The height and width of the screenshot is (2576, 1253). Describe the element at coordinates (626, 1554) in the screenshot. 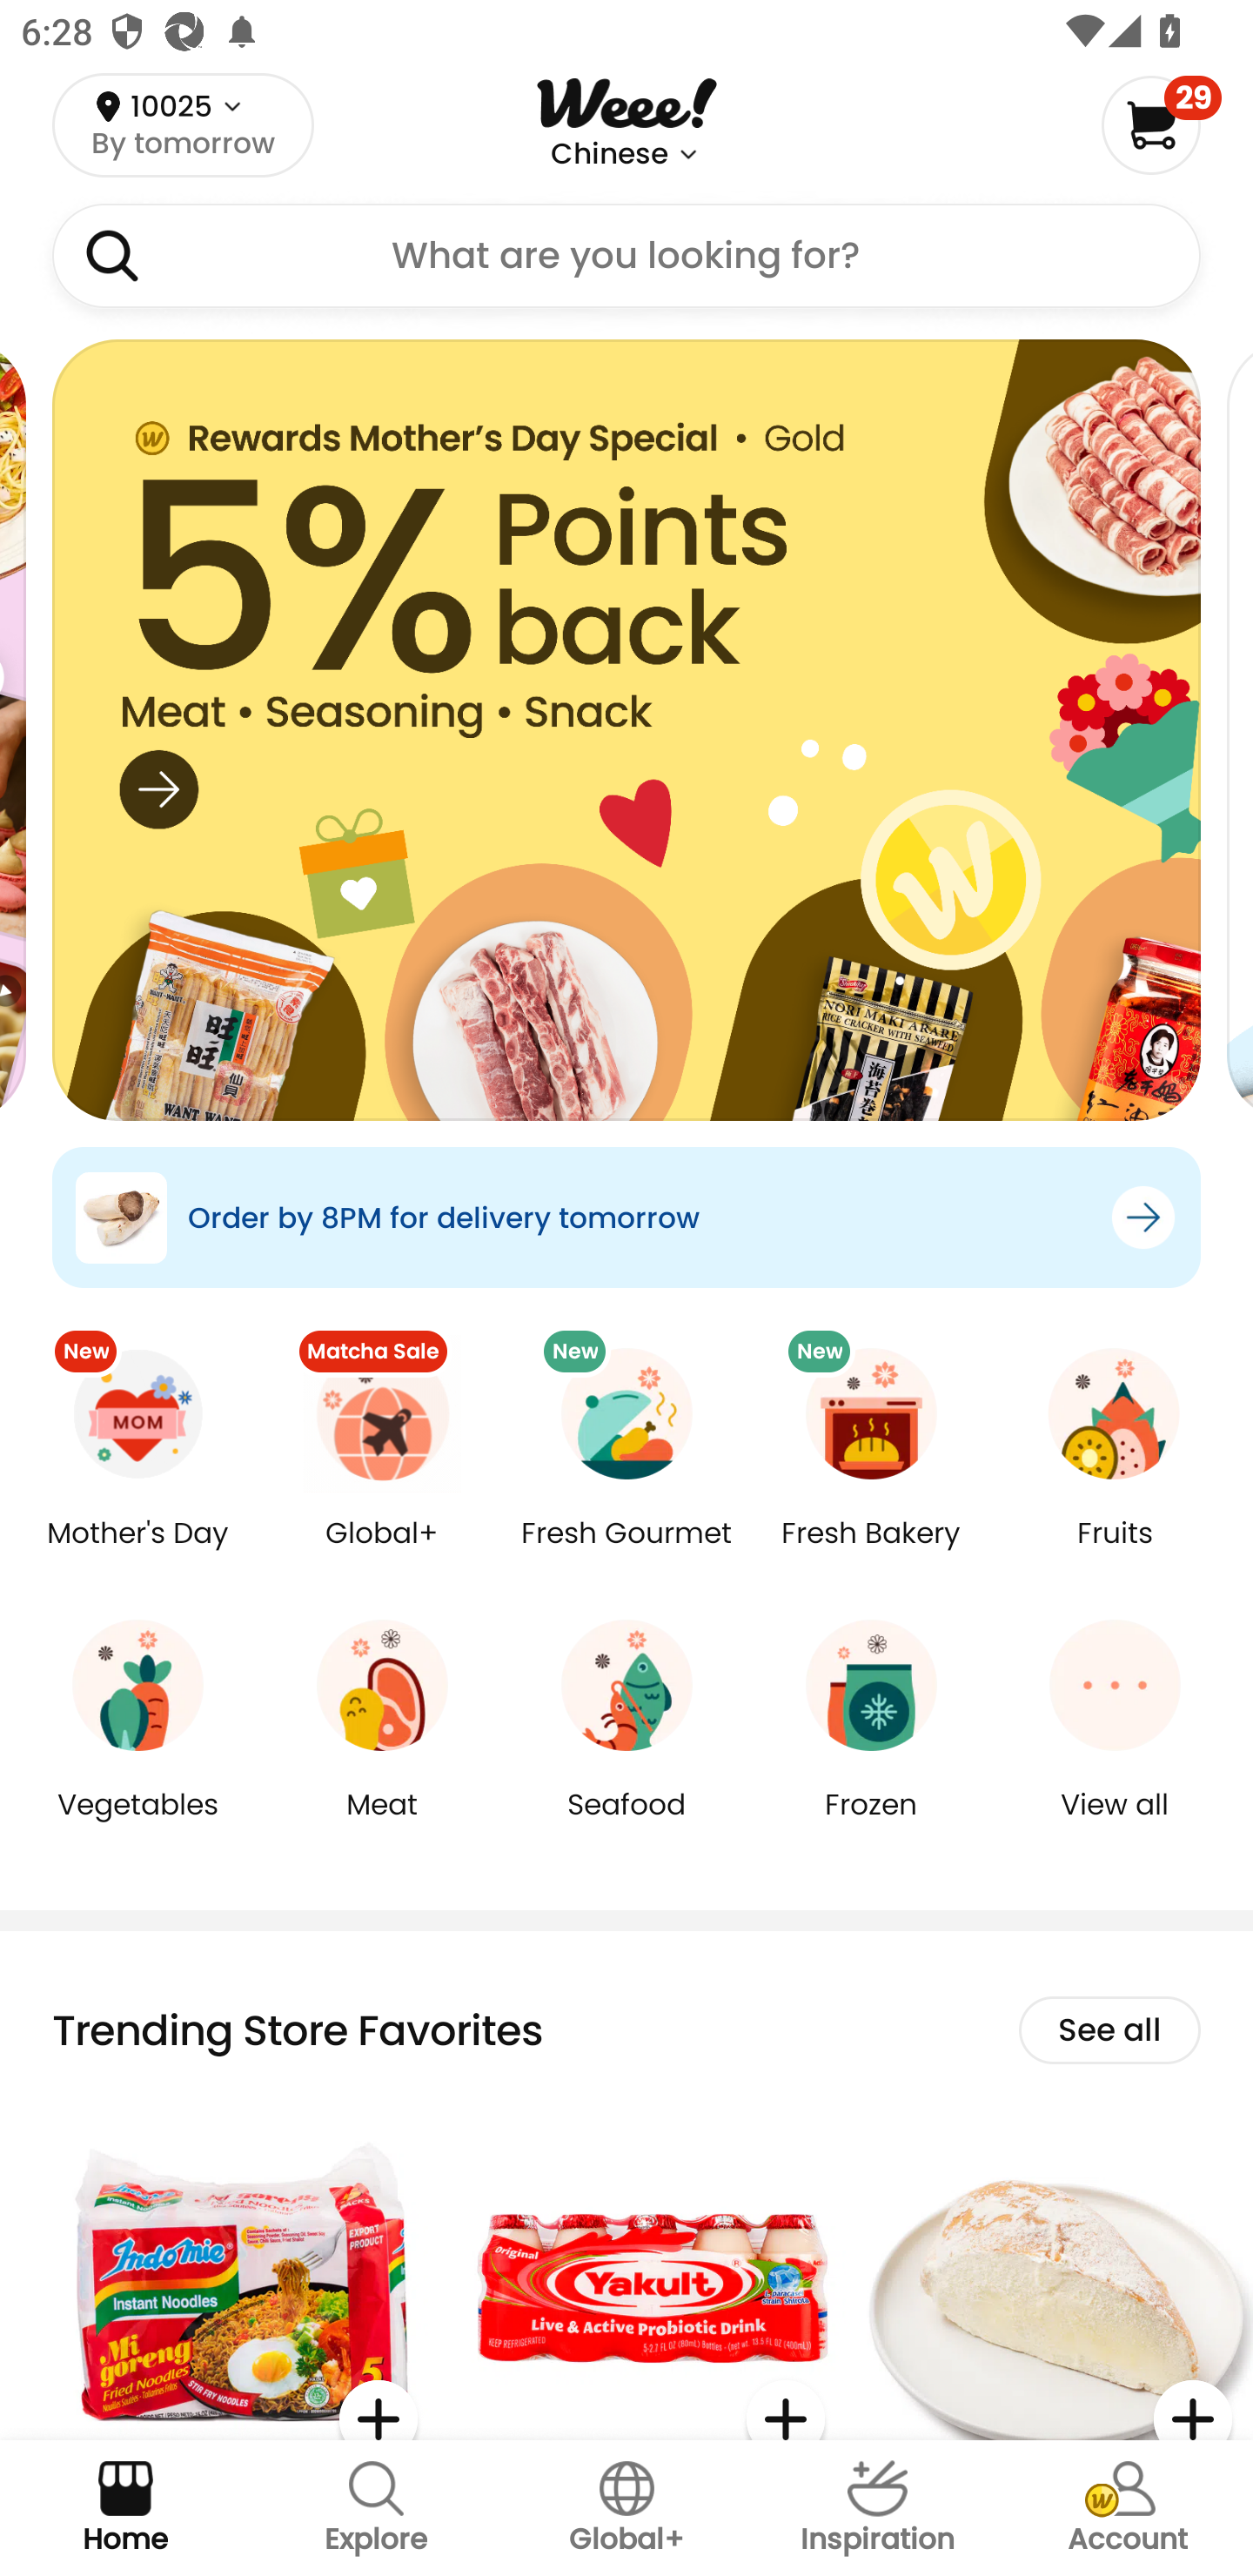

I see `Fresh Gourmet` at that location.